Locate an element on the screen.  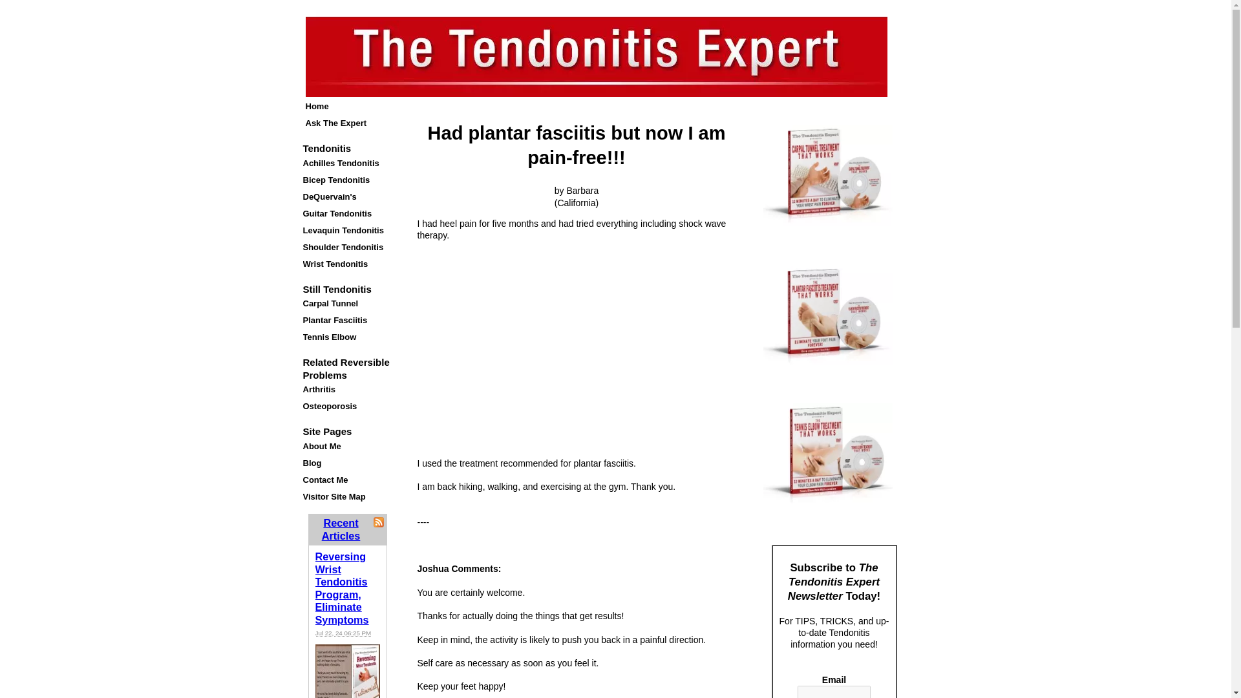
Guitar Tendonitis is located at coordinates (347, 213).